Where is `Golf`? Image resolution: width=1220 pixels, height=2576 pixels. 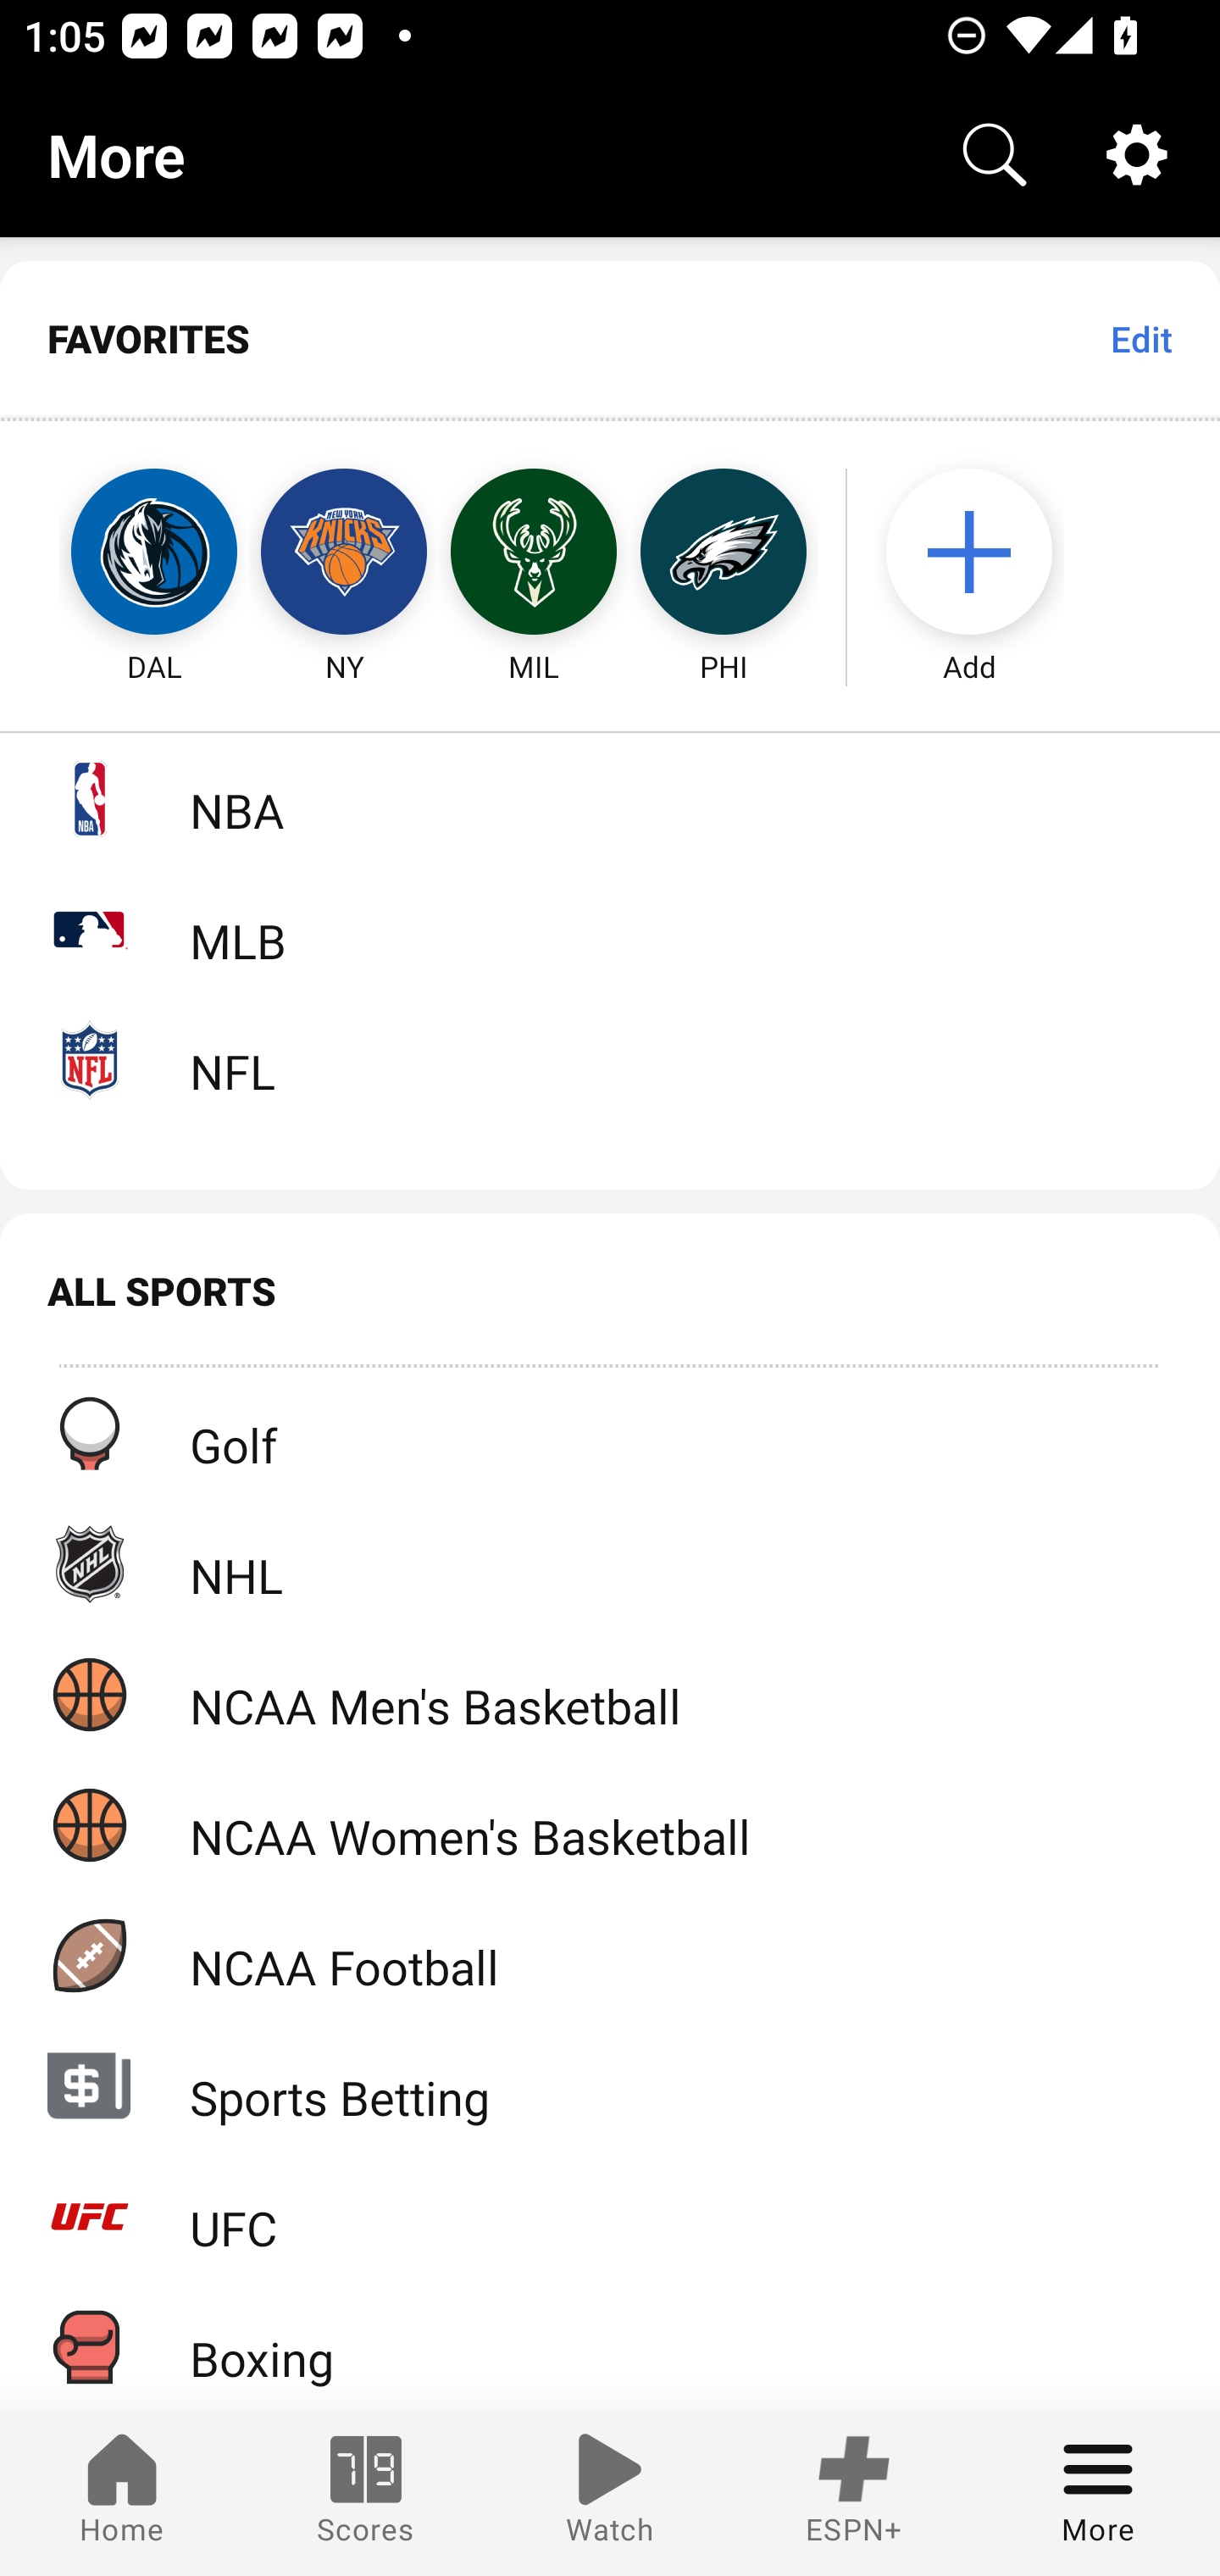 Golf is located at coordinates (610, 1434).